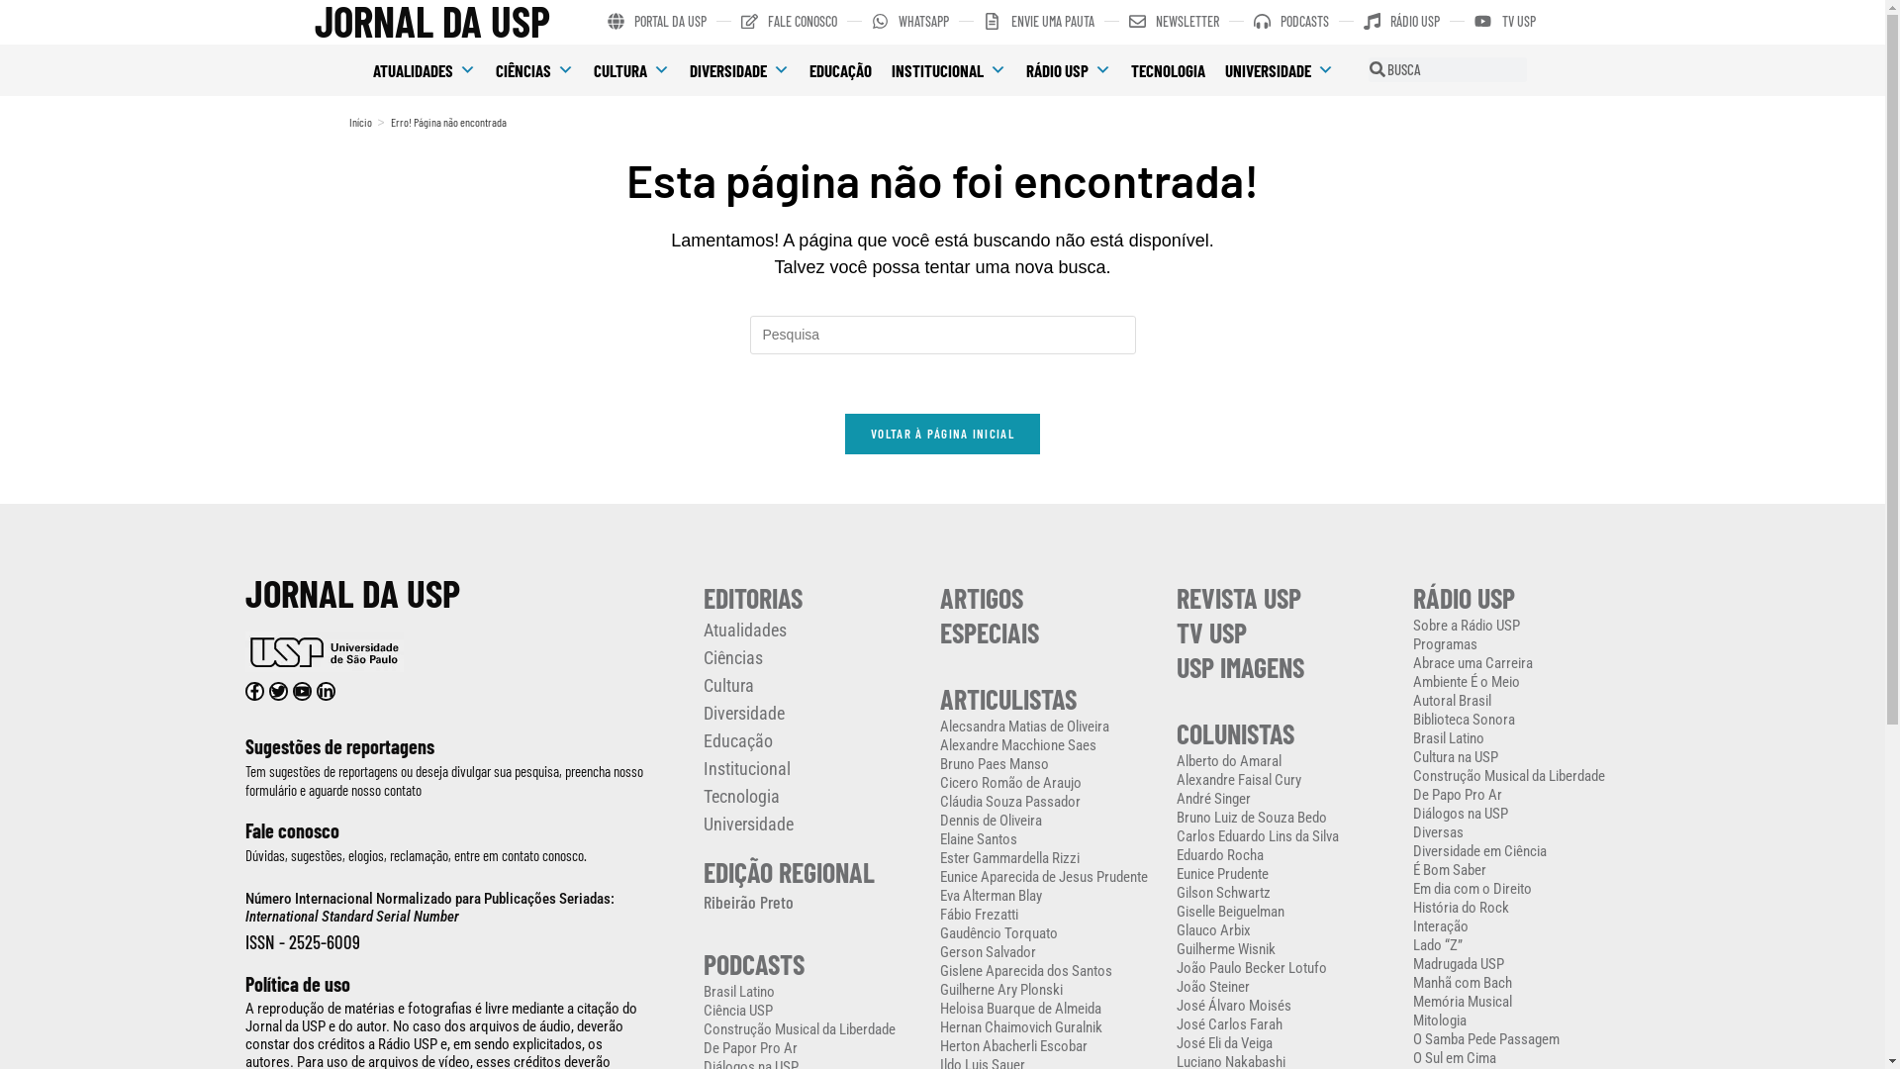 The width and height of the screenshot is (1900, 1069). Describe the element at coordinates (1049, 972) in the screenshot. I see `Gislene Aparecida dos Santos` at that location.